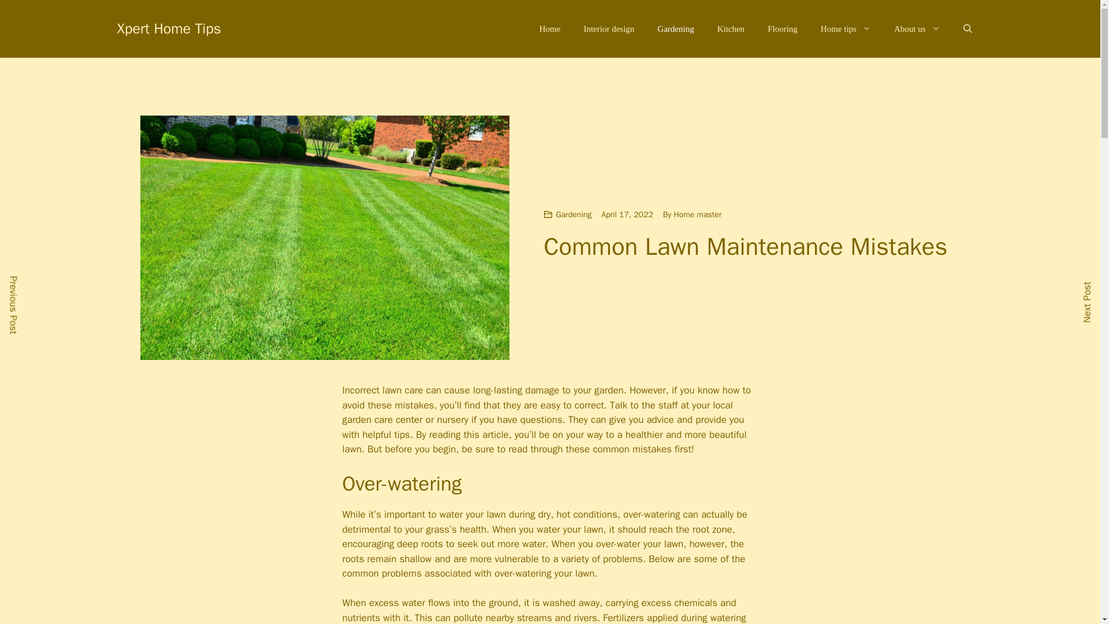 This screenshot has height=624, width=1109. What do you see at coordinates (783, 29) in the screenshot?
I see `Flooring` at bounding box center [783, 29].